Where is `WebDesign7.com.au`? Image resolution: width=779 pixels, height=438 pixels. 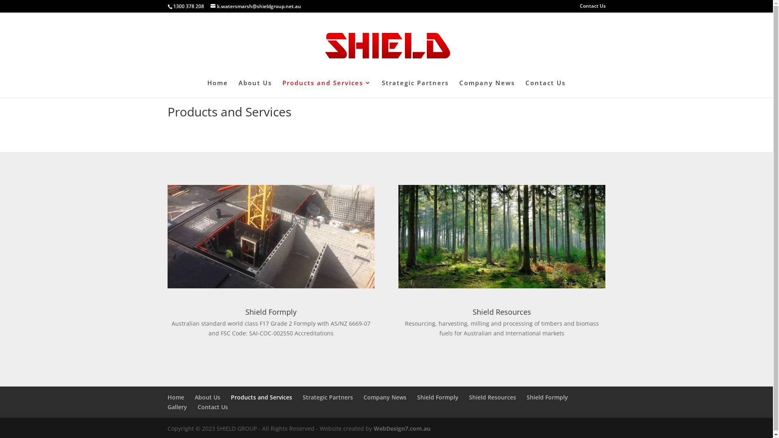
WebDesign7.com.au is located at coordinates (402, 428).